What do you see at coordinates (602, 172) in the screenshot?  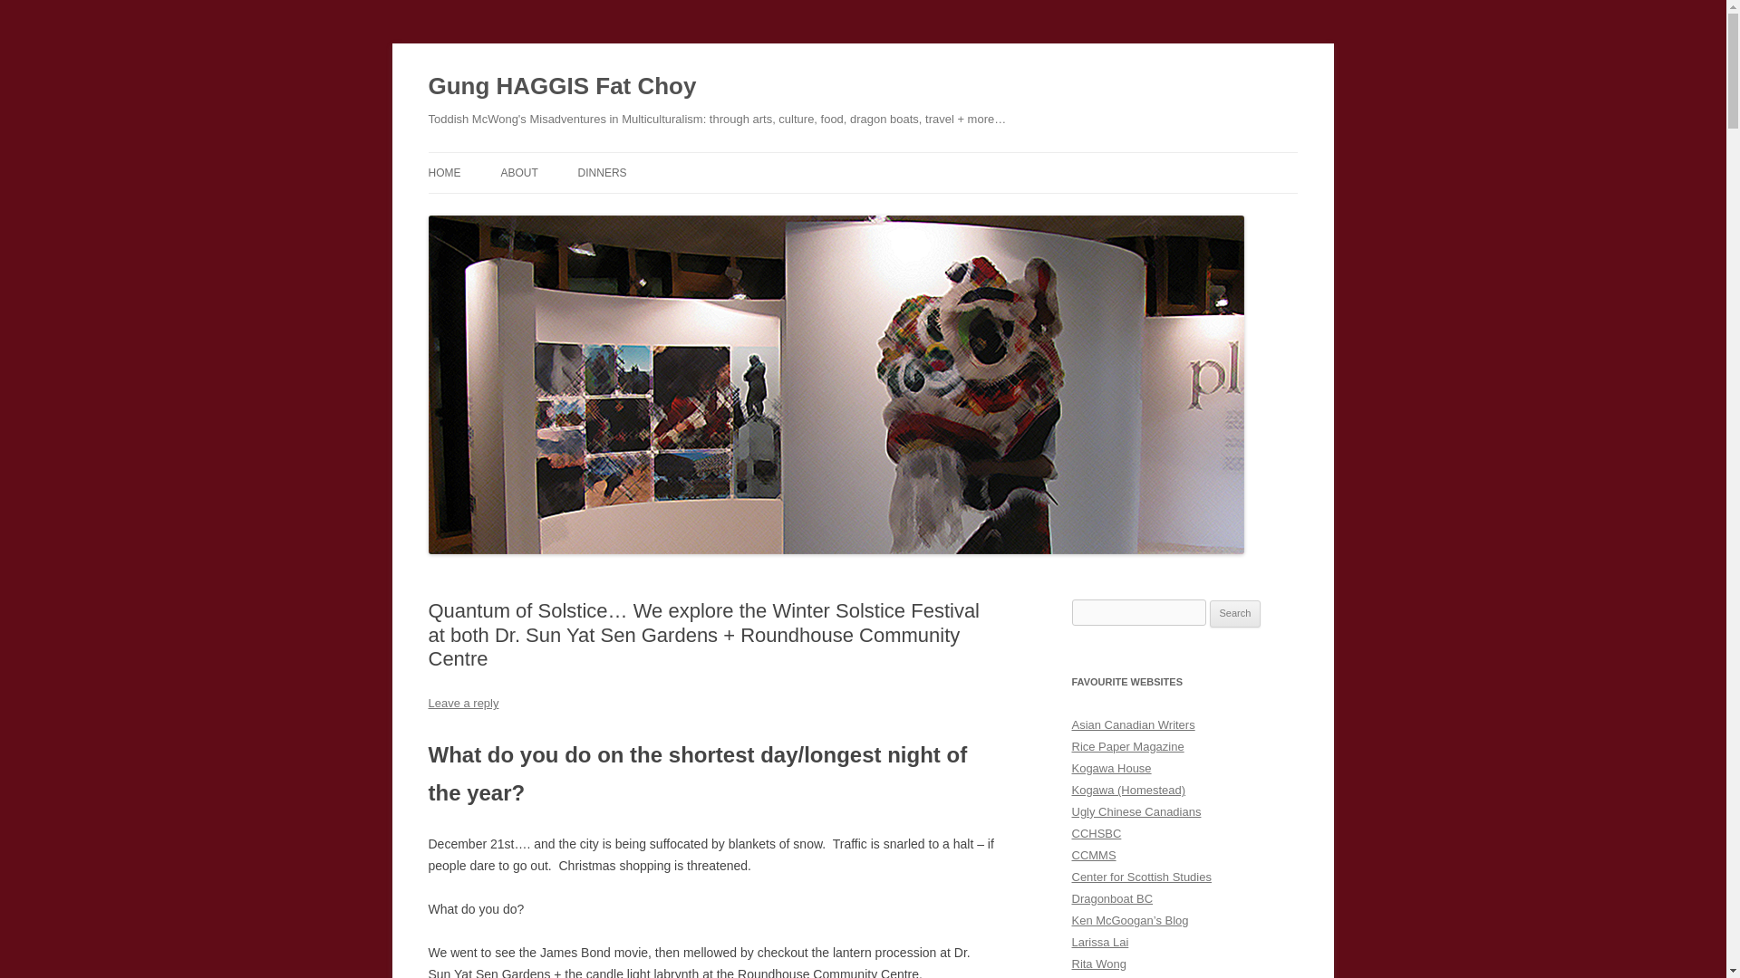 I see `DINNERS` at bounding box center [602, 172].